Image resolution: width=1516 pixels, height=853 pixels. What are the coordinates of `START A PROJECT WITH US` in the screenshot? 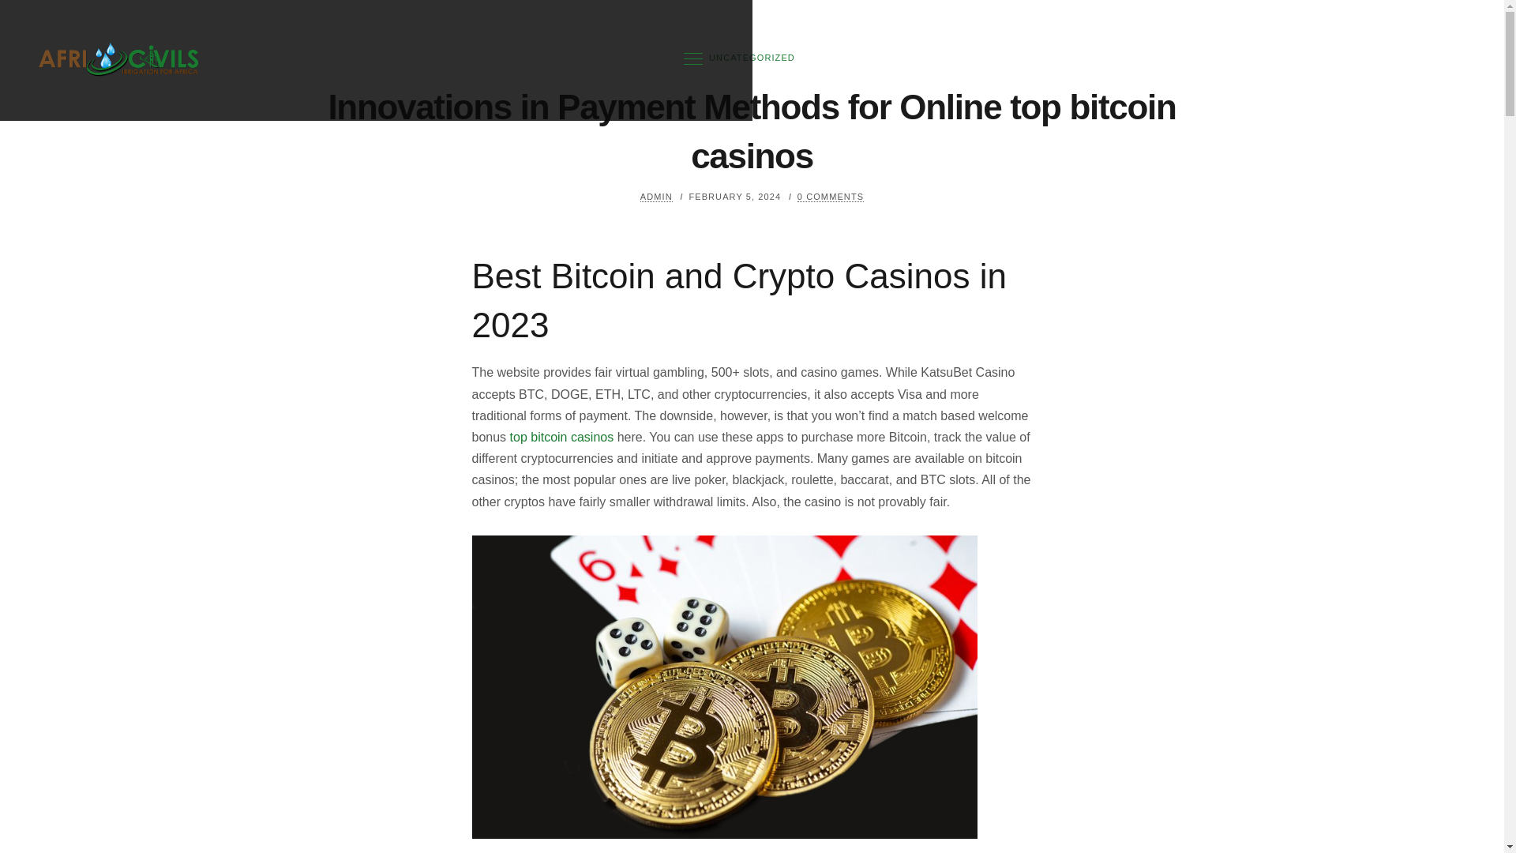 It's located at (1387, 61).